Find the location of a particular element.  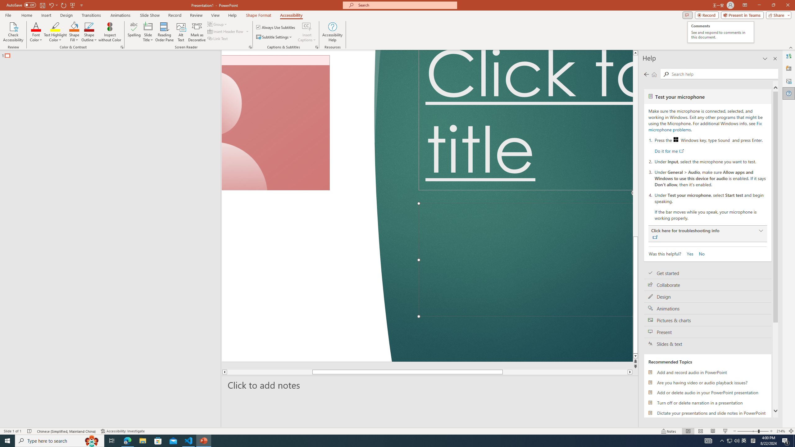

Accessibility is located at coordinates (291, 15).